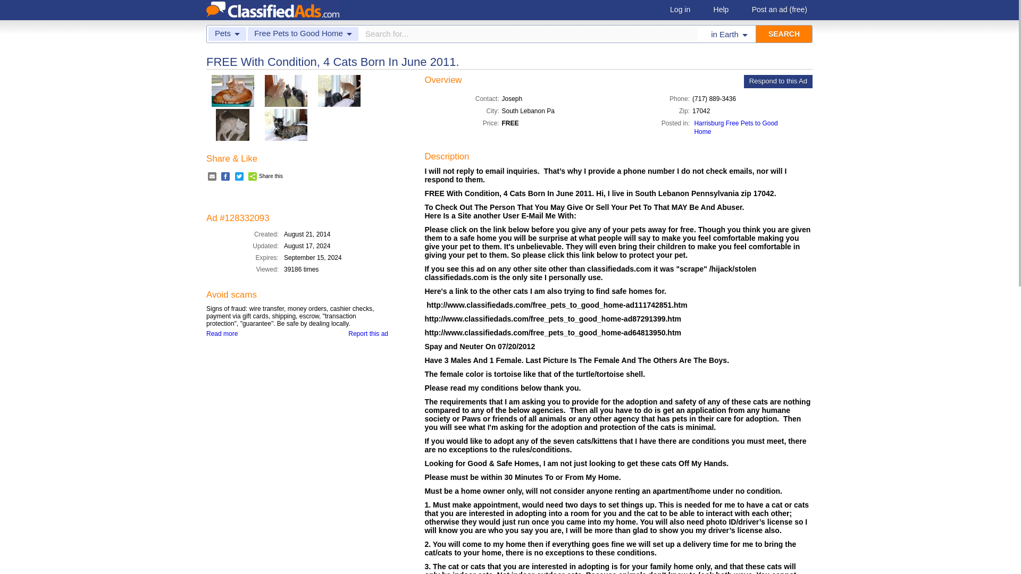  I want to click on SEARCH, so click(784, 33).